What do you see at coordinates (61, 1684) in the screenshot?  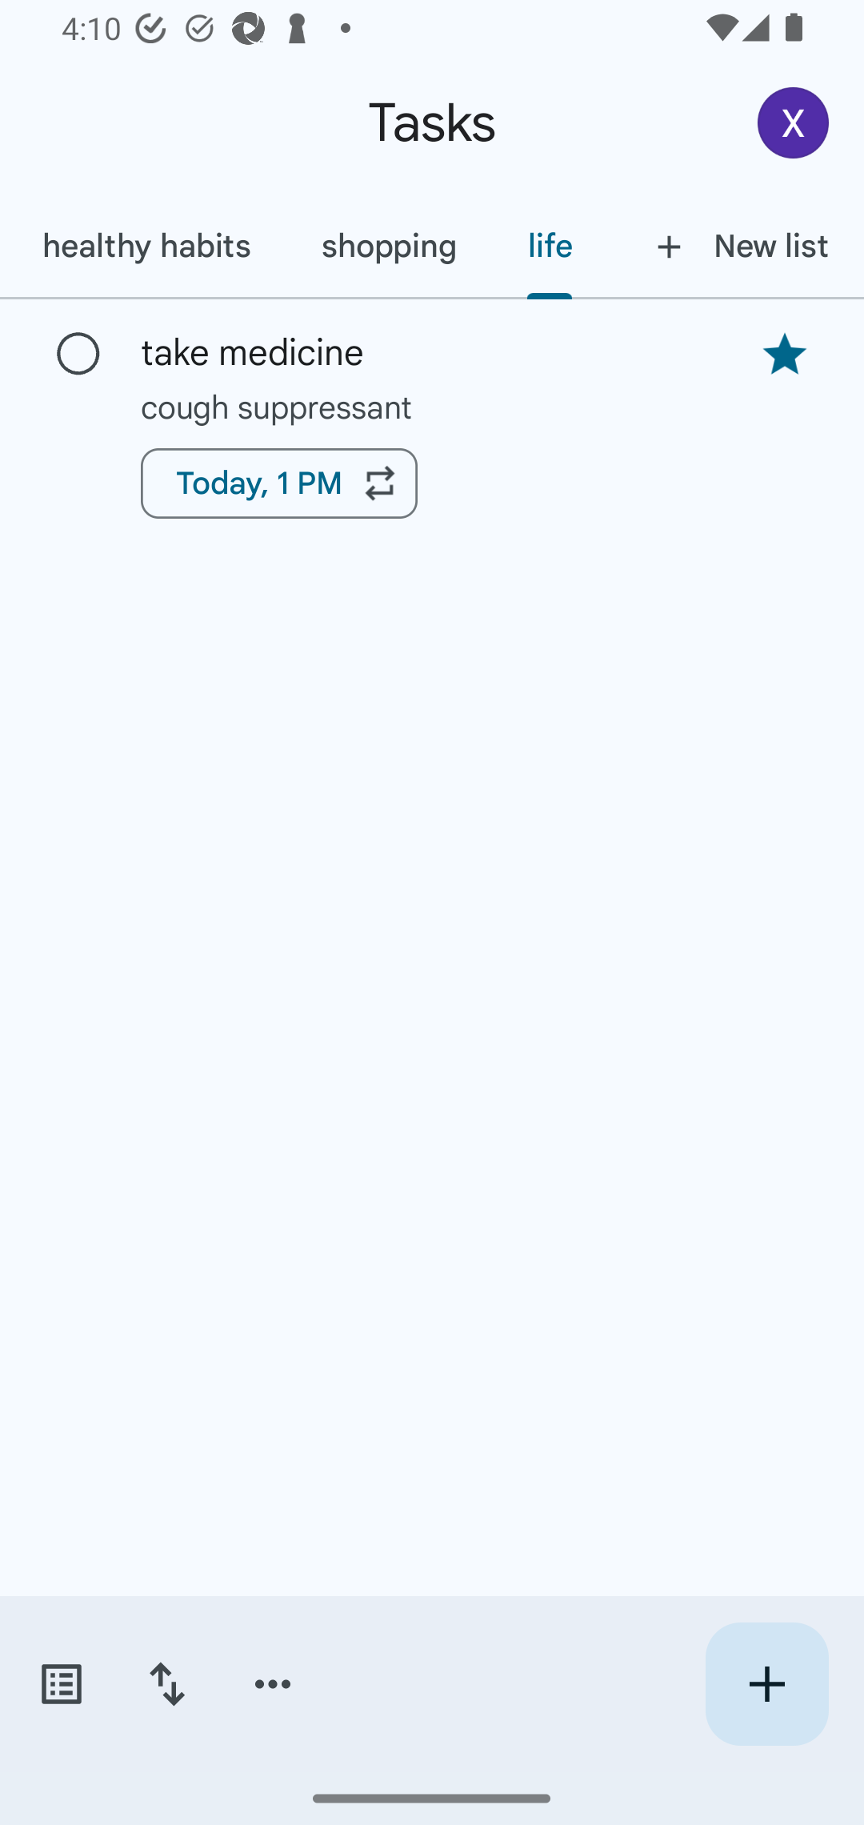 I see `Switch task lists` at bounding box center [61, 1684].